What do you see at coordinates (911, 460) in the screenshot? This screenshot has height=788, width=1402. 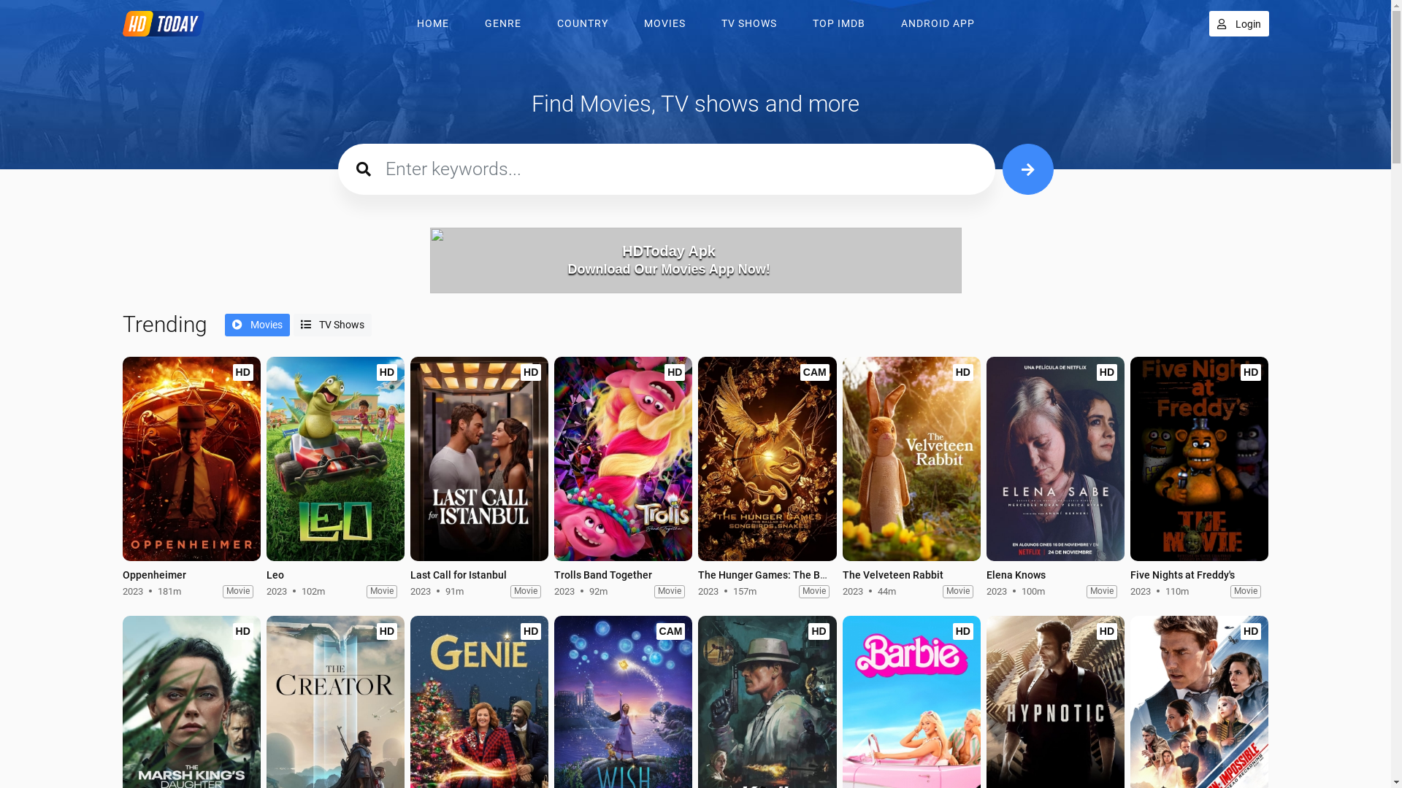 I see `The Velveteen Rabbit` at bounding box center [911, 460].